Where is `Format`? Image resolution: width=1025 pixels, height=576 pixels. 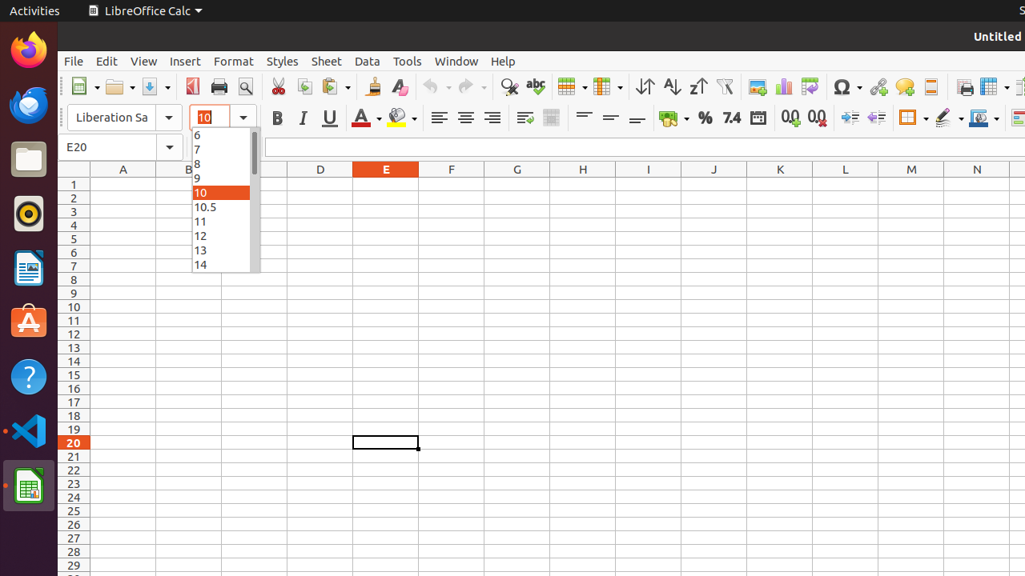 Format is located at coordinates (234, 61).